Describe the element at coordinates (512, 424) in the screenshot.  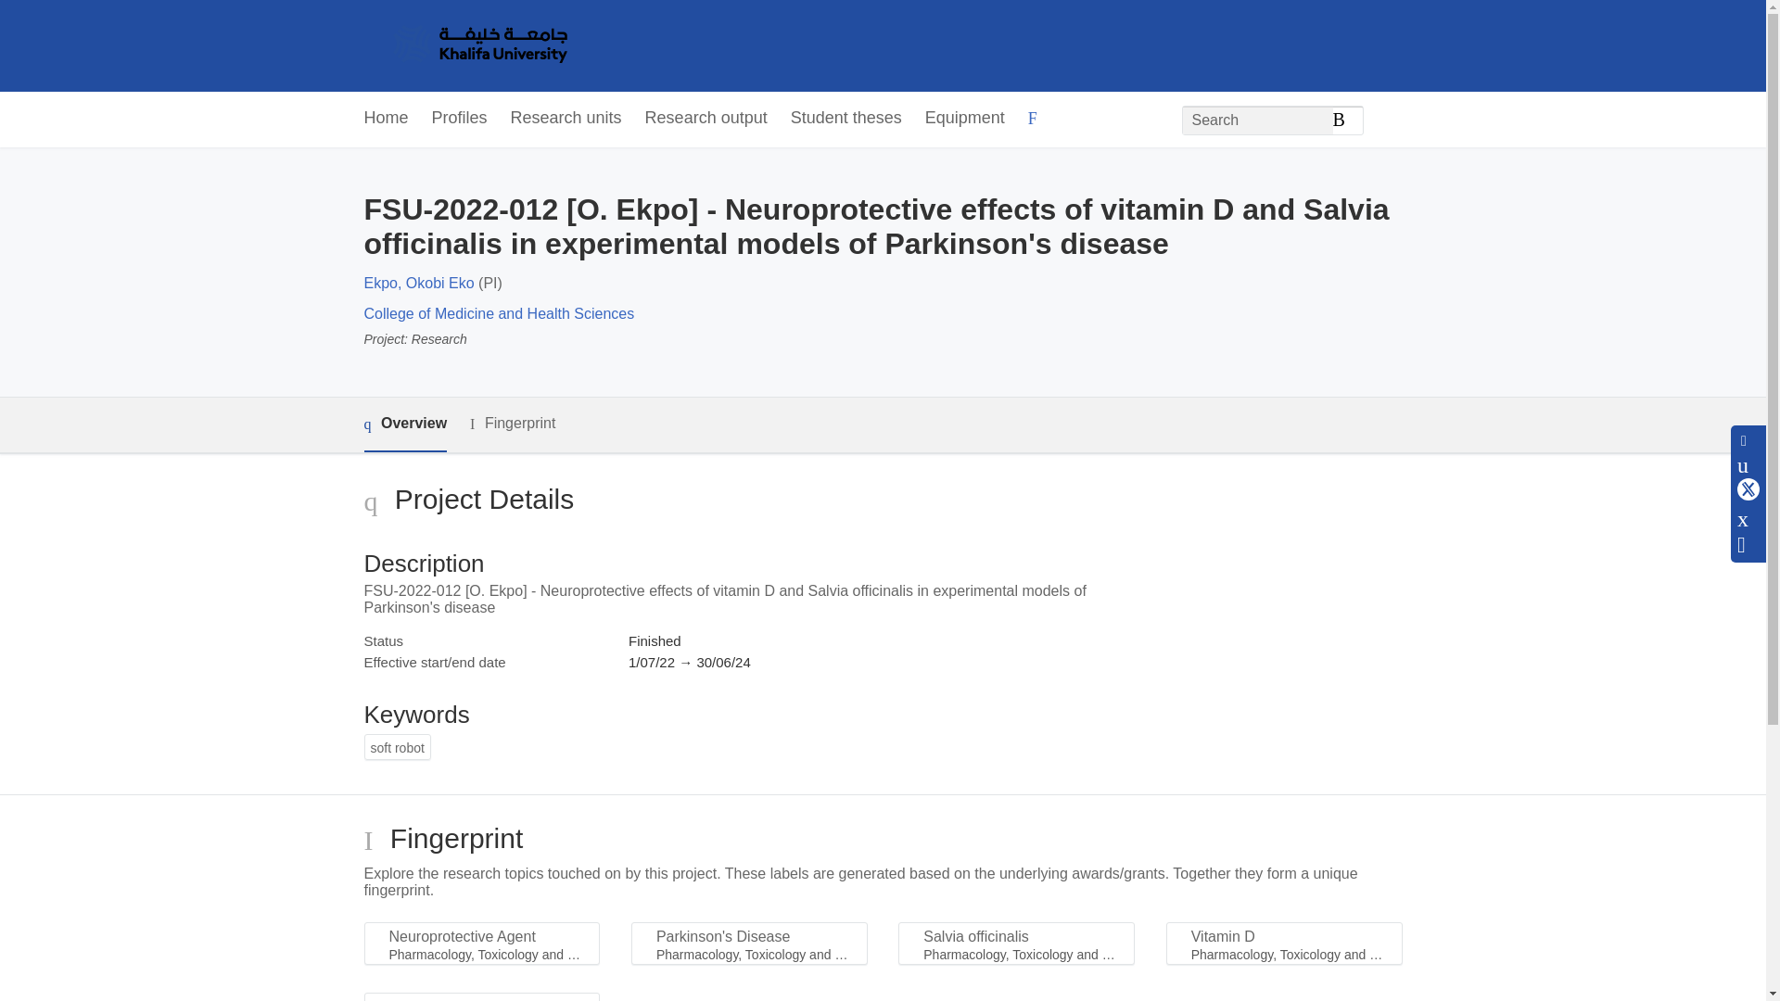
I see `Fingerprint` at that location.